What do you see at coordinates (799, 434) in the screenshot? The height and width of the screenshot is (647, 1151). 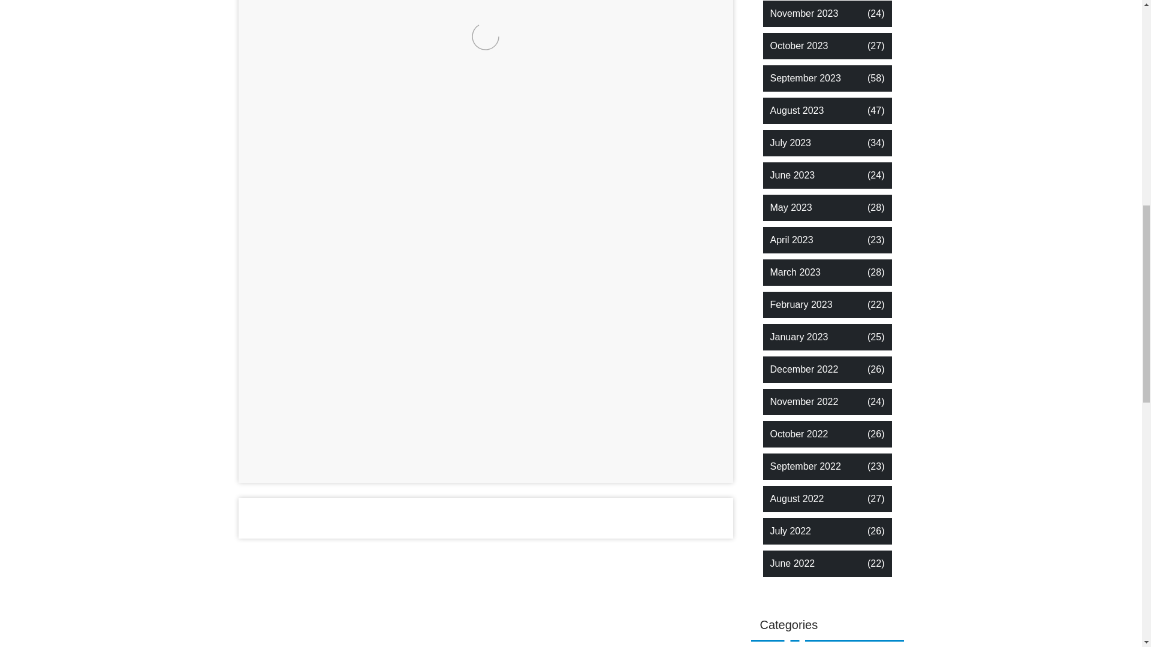 I see `October 2022` at bounding box center [799, 434].